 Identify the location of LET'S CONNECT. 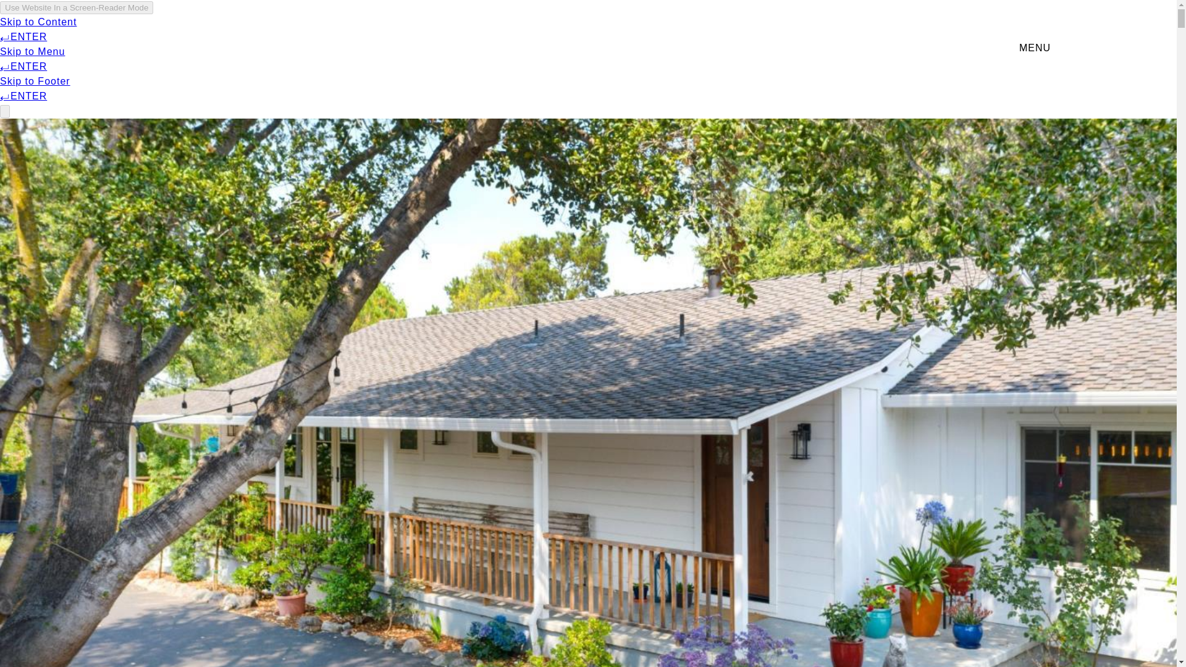
(942, 48).